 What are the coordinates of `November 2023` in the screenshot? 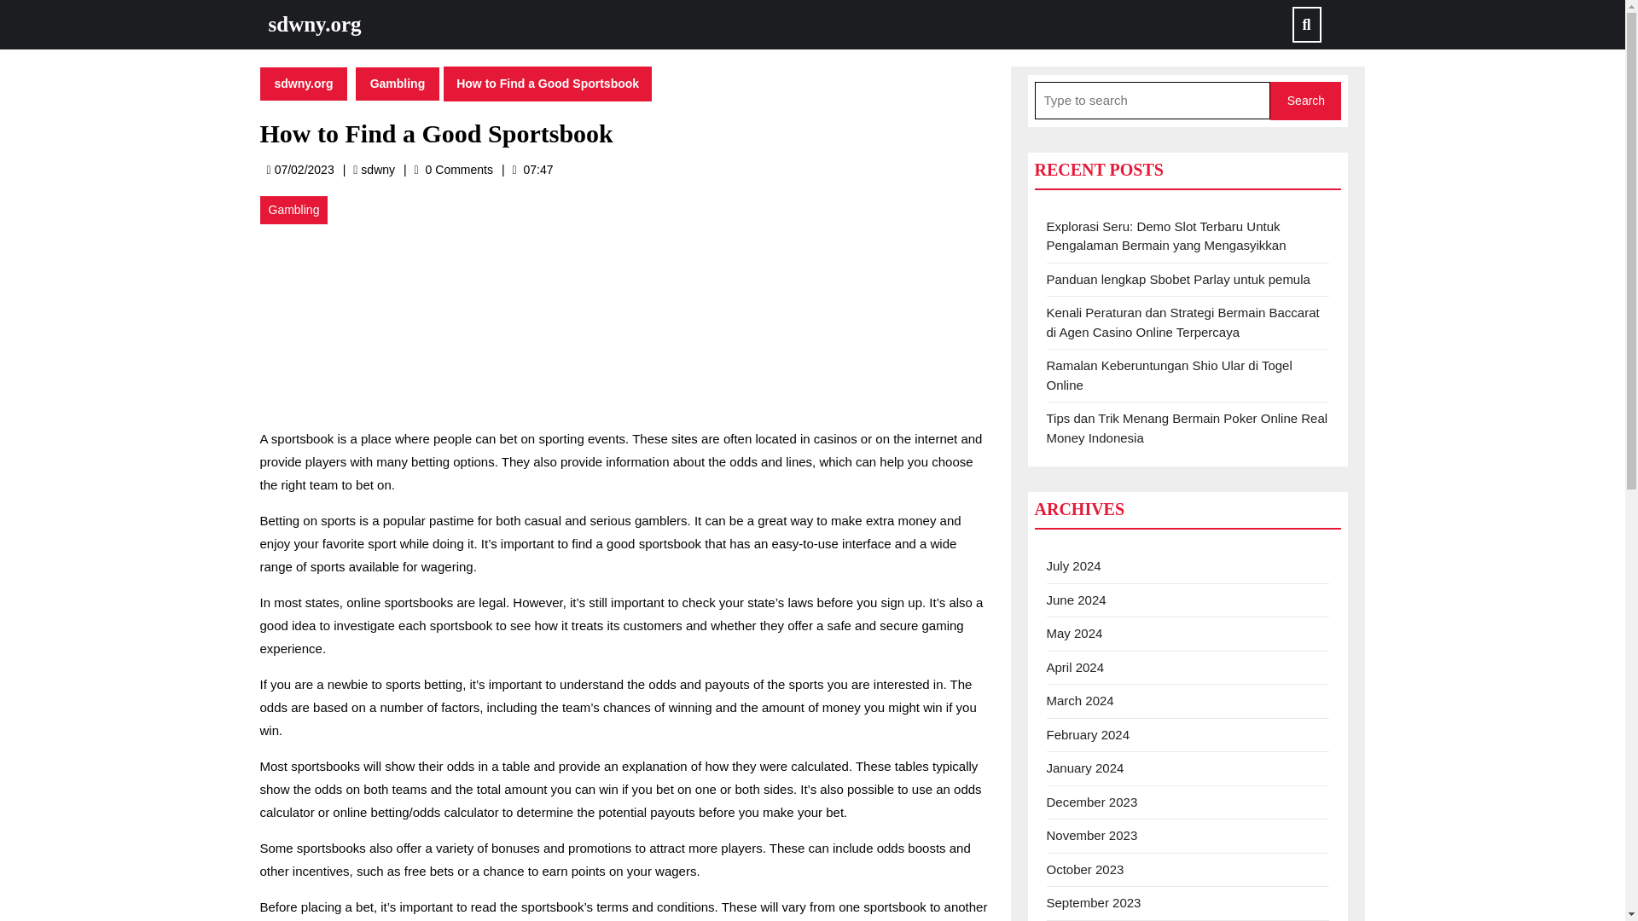 It's located at (1305, 101).